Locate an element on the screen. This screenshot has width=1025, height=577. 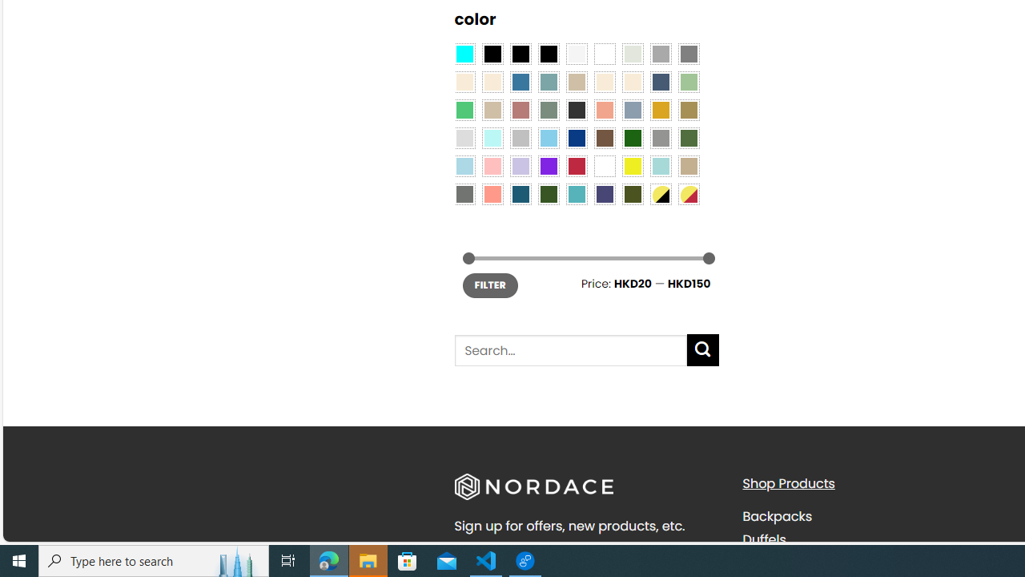
Aqua is located at coordinates (660, 167).